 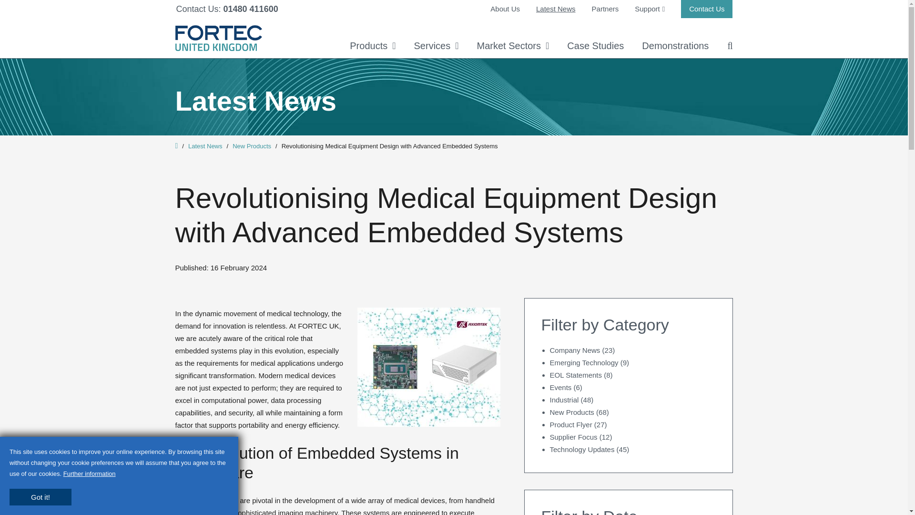 What do you see at coordinates (650, 9) in the screenshot?
I see `Support` at bounding box center [650, 9].